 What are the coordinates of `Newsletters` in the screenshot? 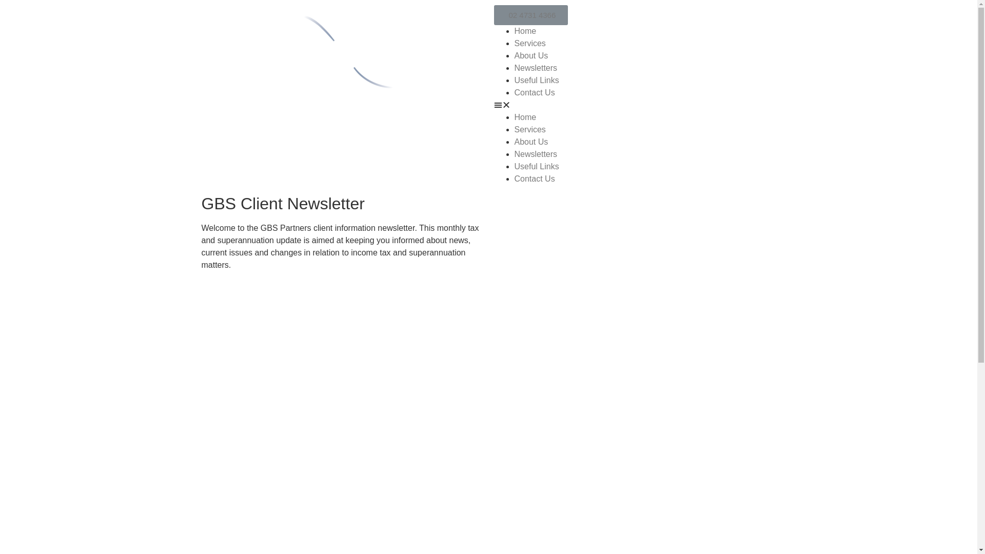 It's located at (536, 154).